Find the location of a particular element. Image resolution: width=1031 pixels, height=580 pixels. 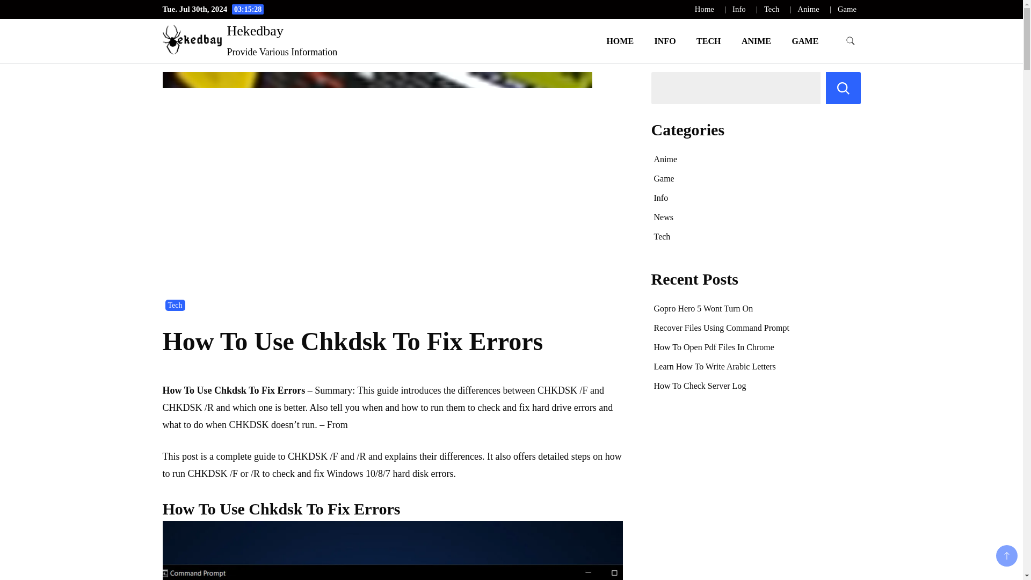

HOME is located at coordinates (620, 41).